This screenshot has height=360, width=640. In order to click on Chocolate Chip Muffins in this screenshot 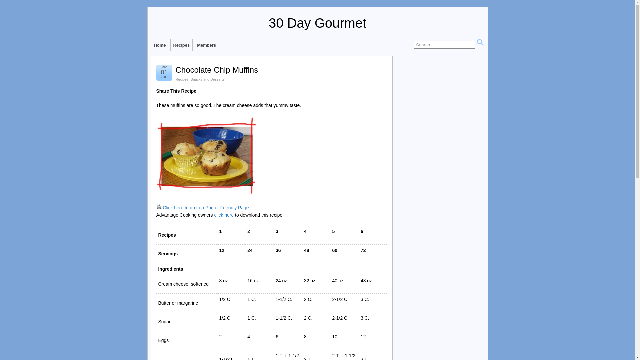, I will do `click(217, 70)`.